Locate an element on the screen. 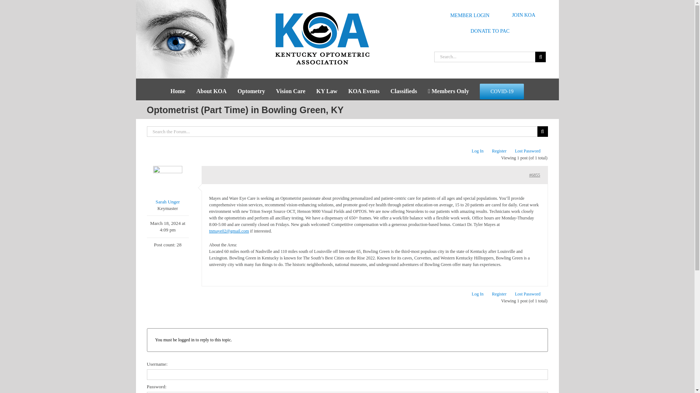 This screenshot has width=700, height=393. DONATE TO PAC is located at coordinates (490, 31).